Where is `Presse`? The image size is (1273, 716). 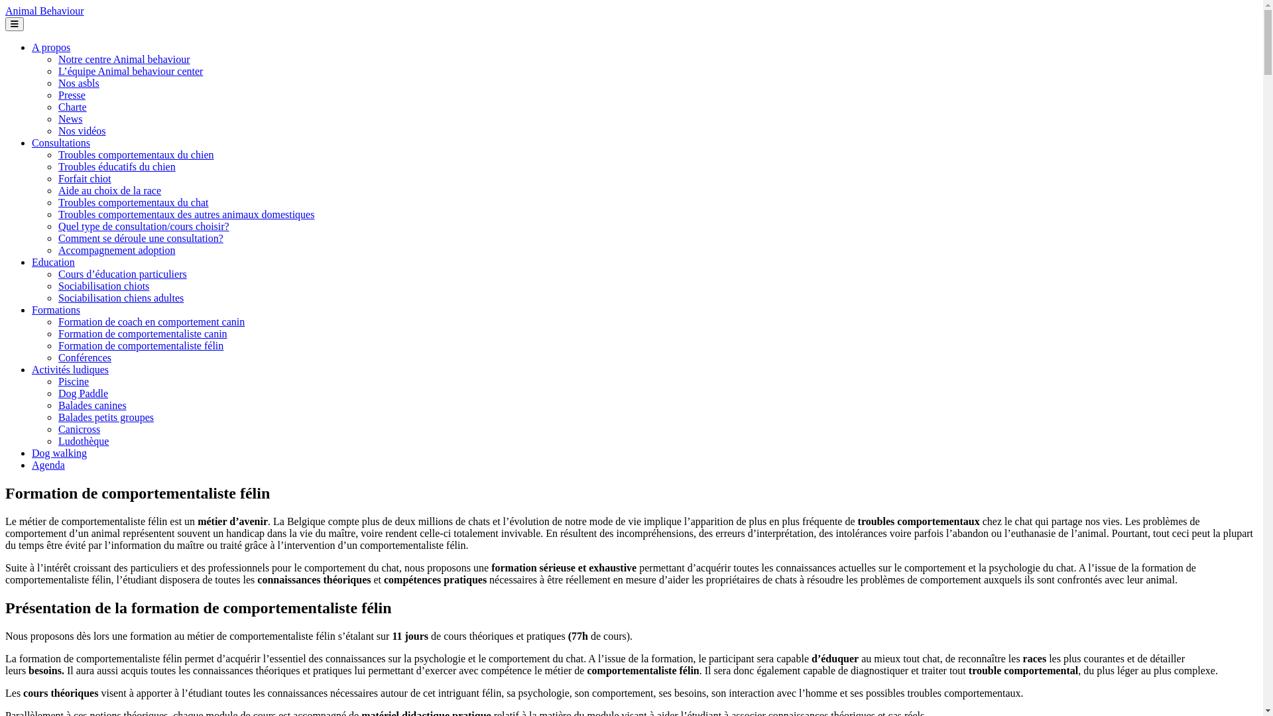 Presse is located at coordinates (72, 95).